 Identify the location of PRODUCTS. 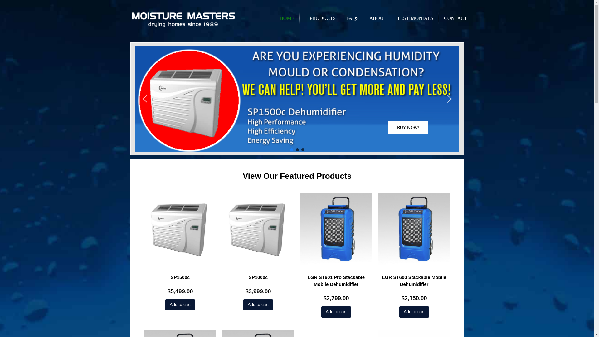
(320, 18).